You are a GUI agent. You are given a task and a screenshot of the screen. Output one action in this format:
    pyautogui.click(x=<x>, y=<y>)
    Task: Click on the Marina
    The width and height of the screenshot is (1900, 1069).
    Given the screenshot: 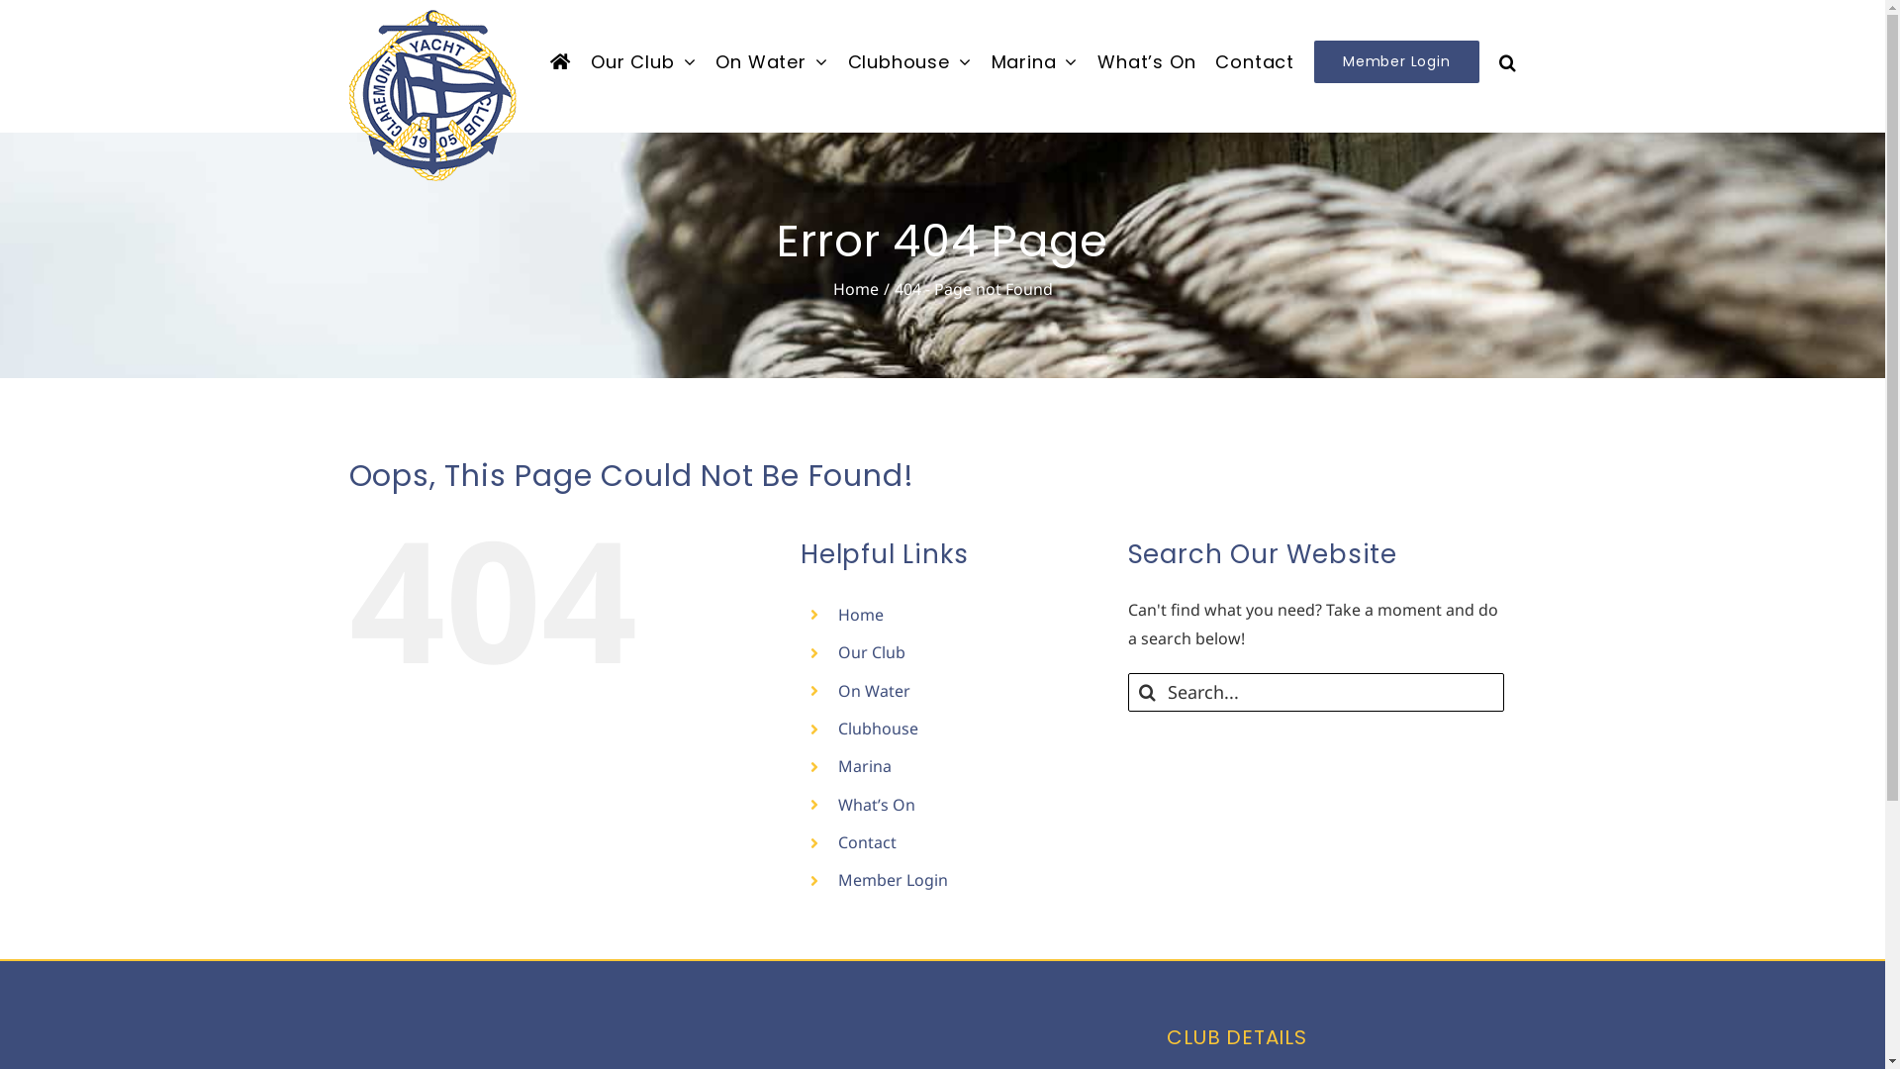 What is the action you would take?
    pyautogui.click(x=865, y=766)
    